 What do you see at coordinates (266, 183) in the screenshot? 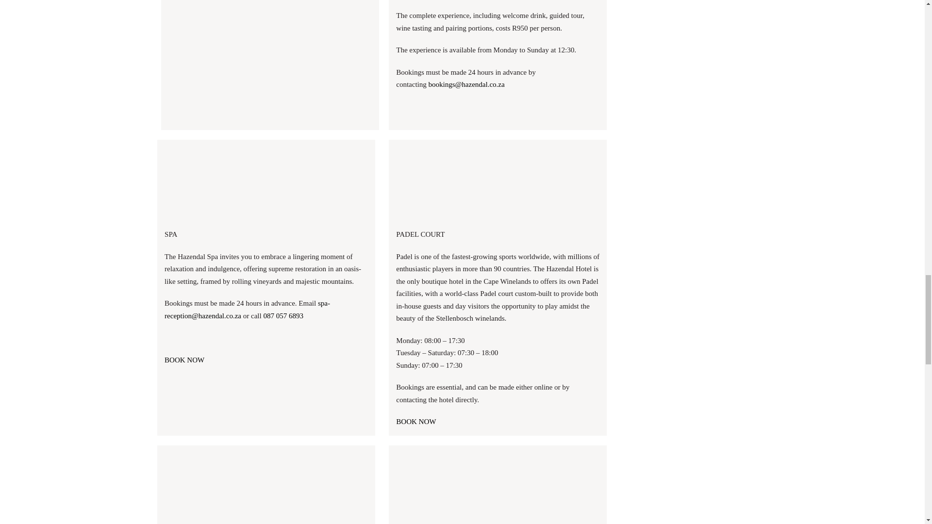
I see `SPA-book-now` at bounding box center [266, 183].